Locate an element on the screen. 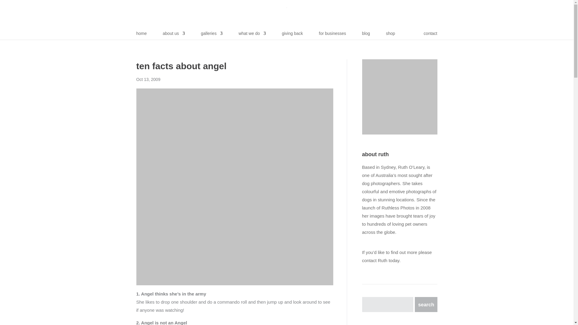  blog is located at coordinates (366, 35).